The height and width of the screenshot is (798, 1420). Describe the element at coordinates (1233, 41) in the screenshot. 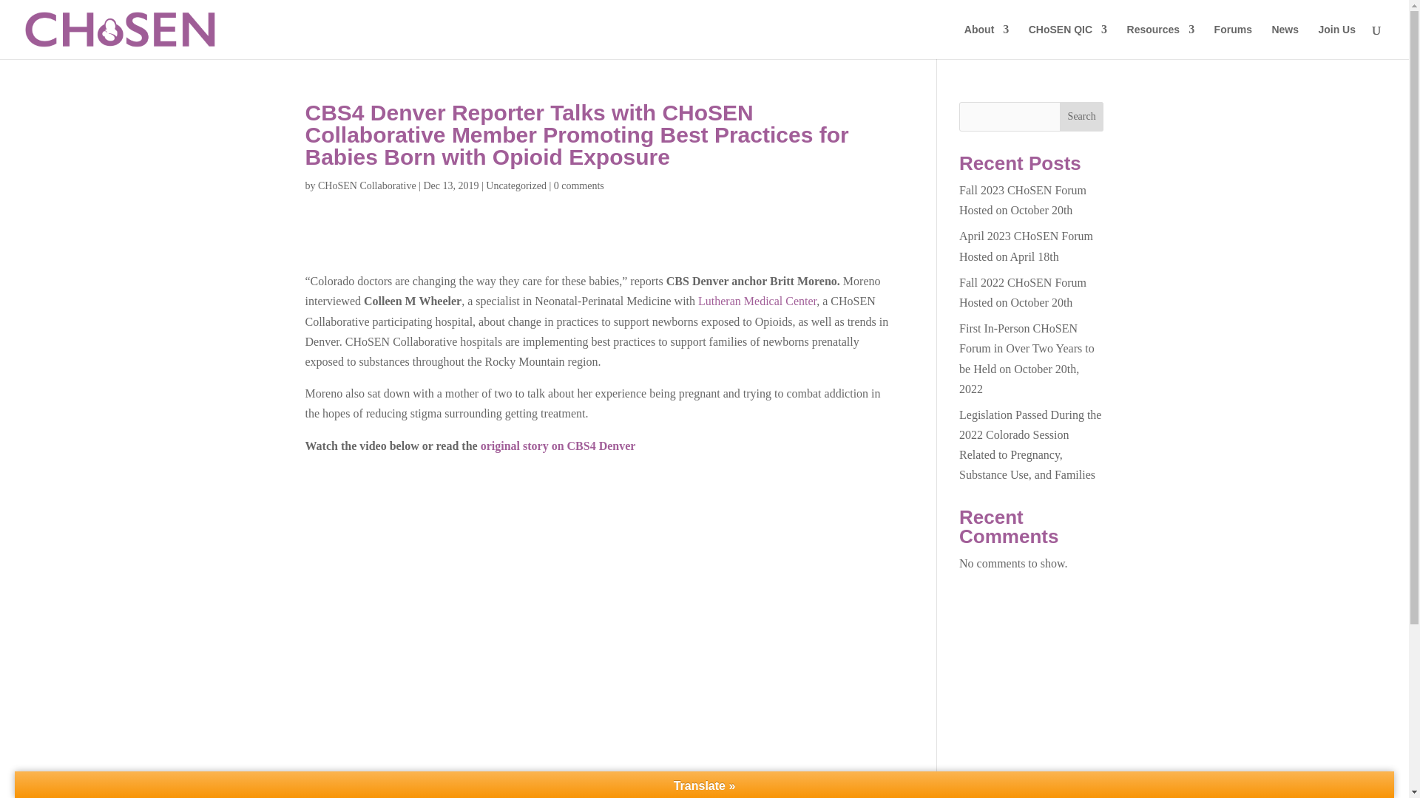

I see `Forums` at that location.